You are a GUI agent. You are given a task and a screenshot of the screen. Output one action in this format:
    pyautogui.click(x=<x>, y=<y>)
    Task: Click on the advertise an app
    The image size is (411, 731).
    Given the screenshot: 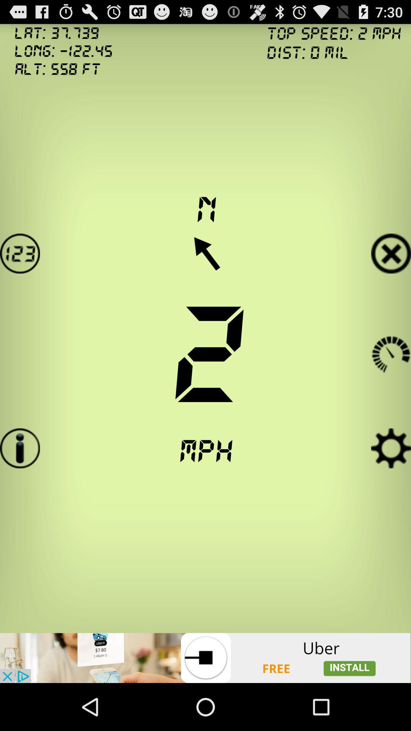 What is the action you would take?
    pyautogui.click(x=205, y=658)
    